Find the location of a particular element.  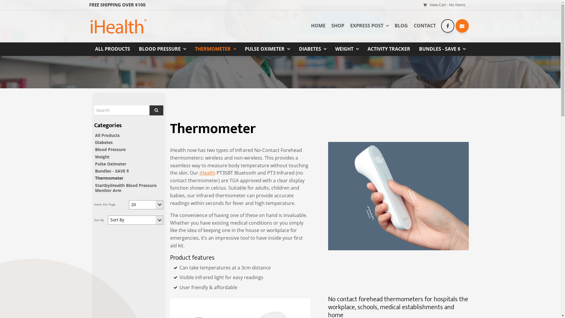

Pulse Oximeter is located at coordinates (129, 164).